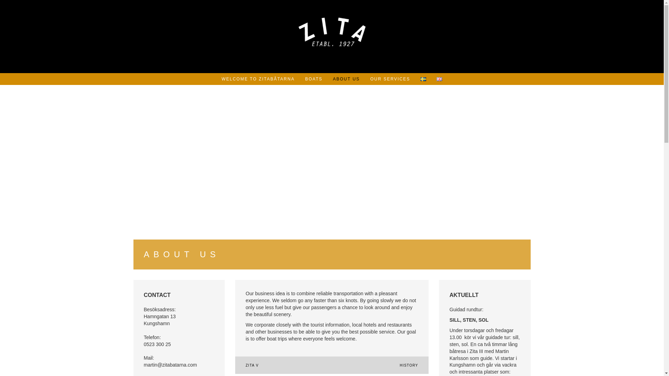 The height and width of the screenshot is (376, 669). Describe the element at coordinates (409, 366) in the screenshot. I see `HISTORY` at that location.